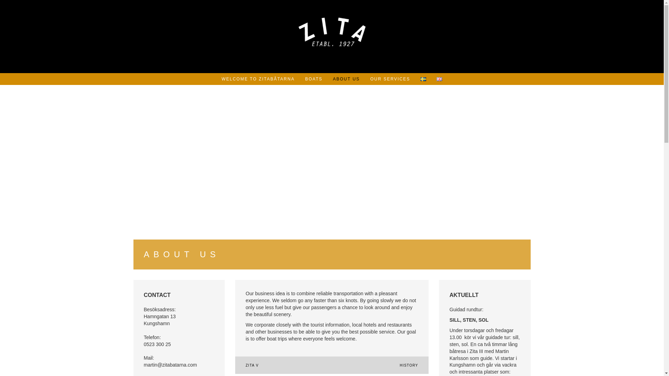 The height and width of the screenshot is (376, 669). Describe the element at coordinates (409, 366) in the screenshot. I see `HISTORY` at that location.